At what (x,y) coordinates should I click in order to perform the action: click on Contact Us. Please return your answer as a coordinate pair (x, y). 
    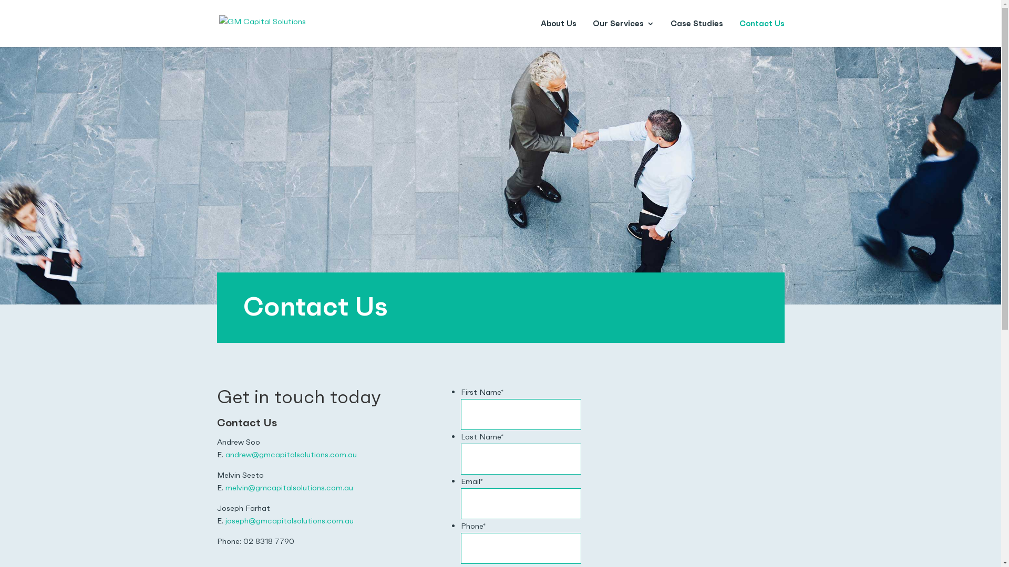
    Looking at the image, I should click on (761, 34).